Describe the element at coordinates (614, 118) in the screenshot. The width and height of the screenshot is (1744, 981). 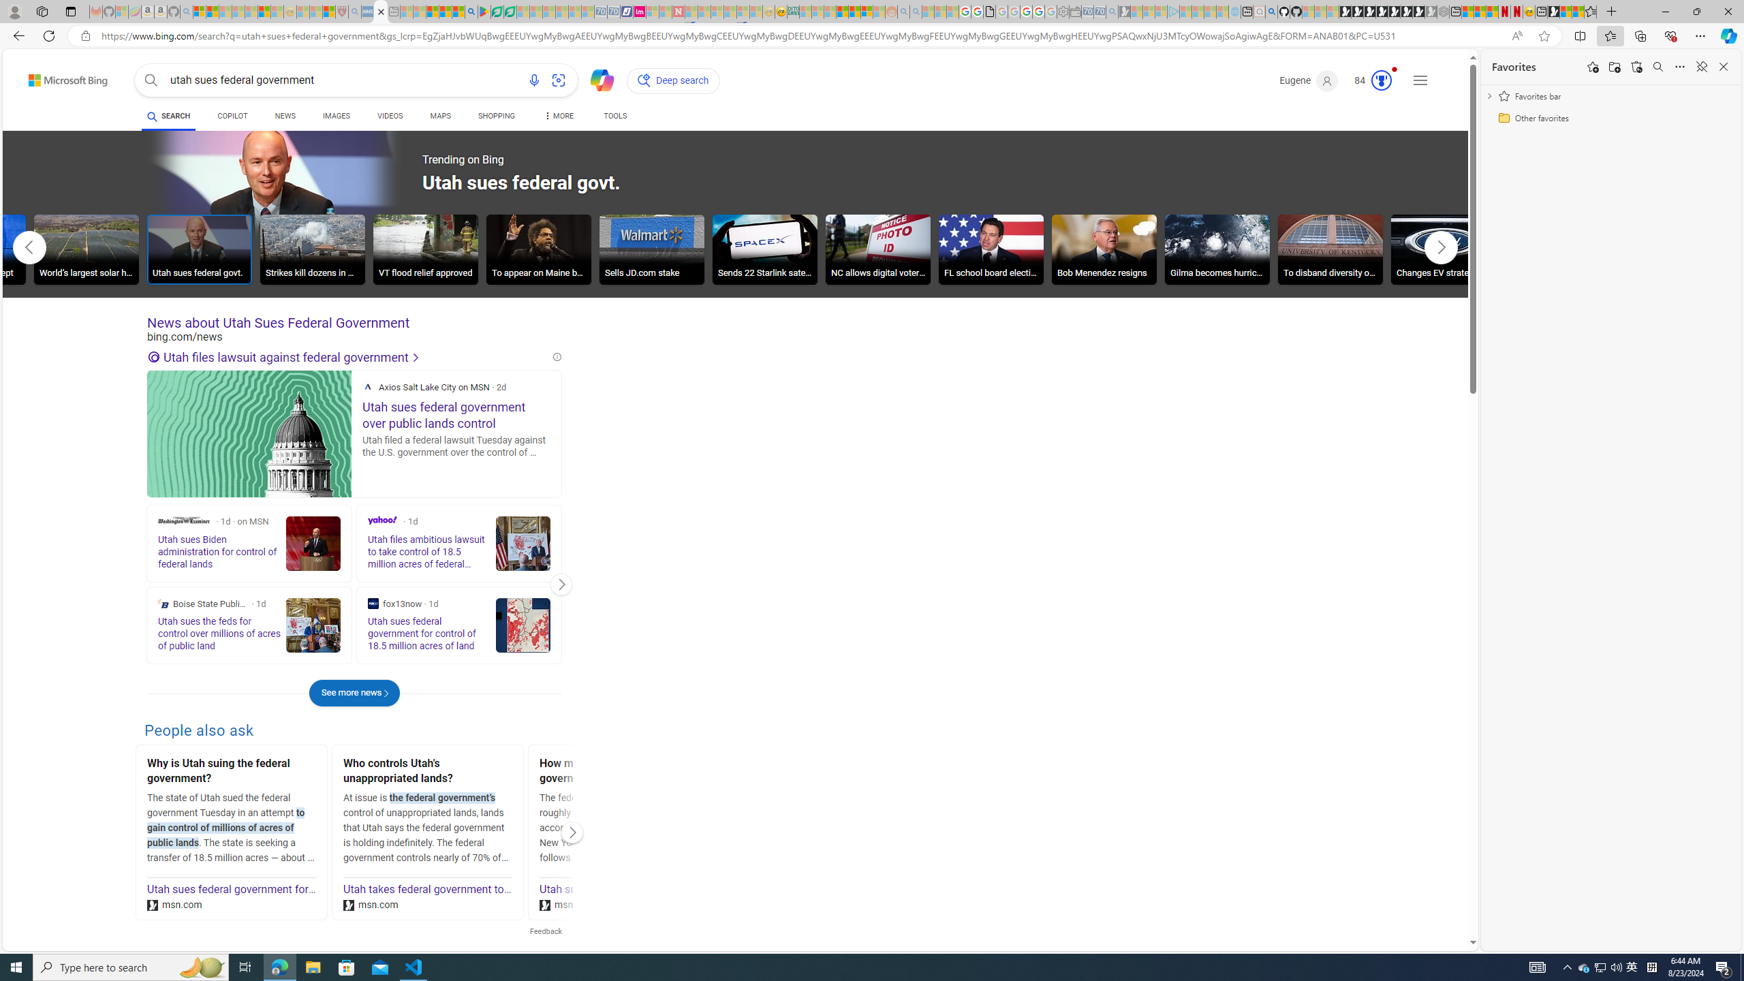
I see `TOOLS` at that location.